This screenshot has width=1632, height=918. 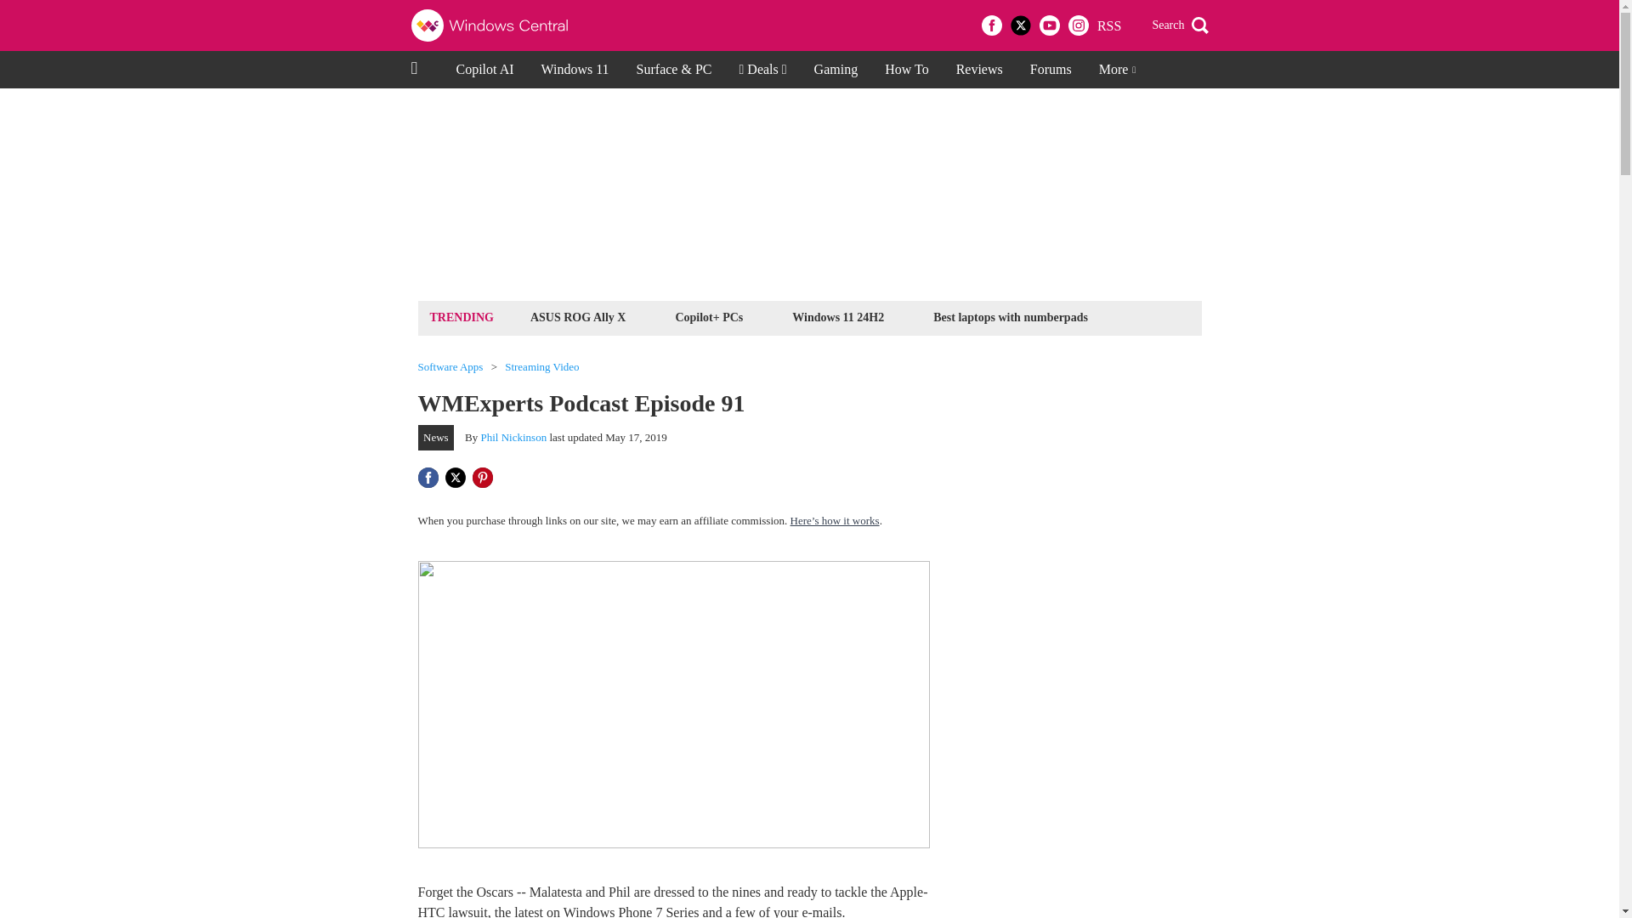 What do you see at coordinates (1051, 70) in the screenshot?
I see `Forums` at bounding box center [1051, 70].